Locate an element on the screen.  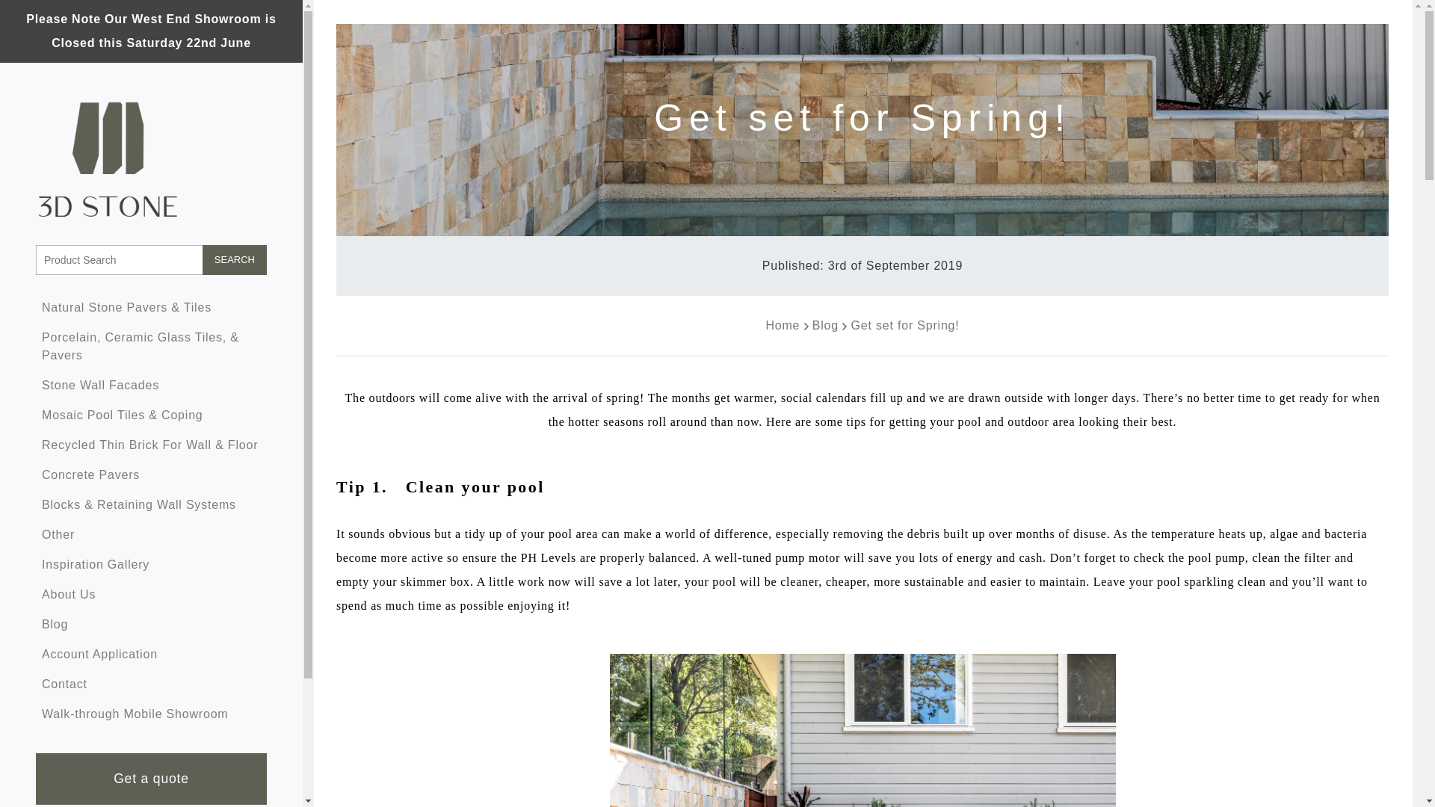
Other is located at coordinates (151, 534).